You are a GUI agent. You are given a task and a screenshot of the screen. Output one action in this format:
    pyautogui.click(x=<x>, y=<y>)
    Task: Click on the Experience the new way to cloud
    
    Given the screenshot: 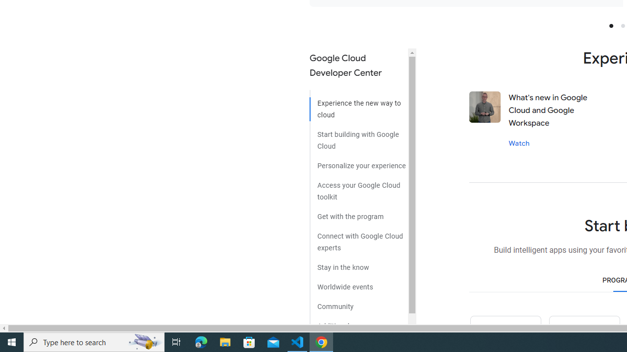 What is the action you would take?
    pyautogui.click(x=359, y=106)
    